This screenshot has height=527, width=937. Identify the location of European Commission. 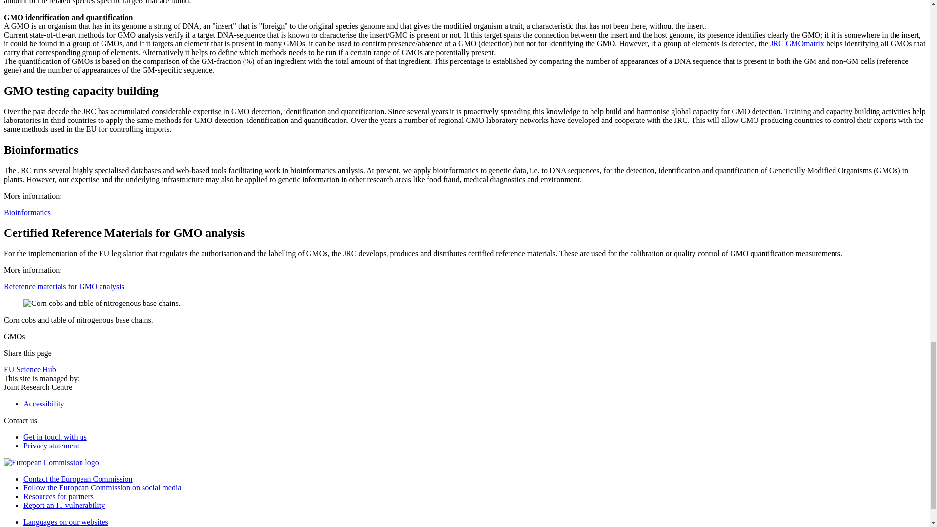
(51, 462).